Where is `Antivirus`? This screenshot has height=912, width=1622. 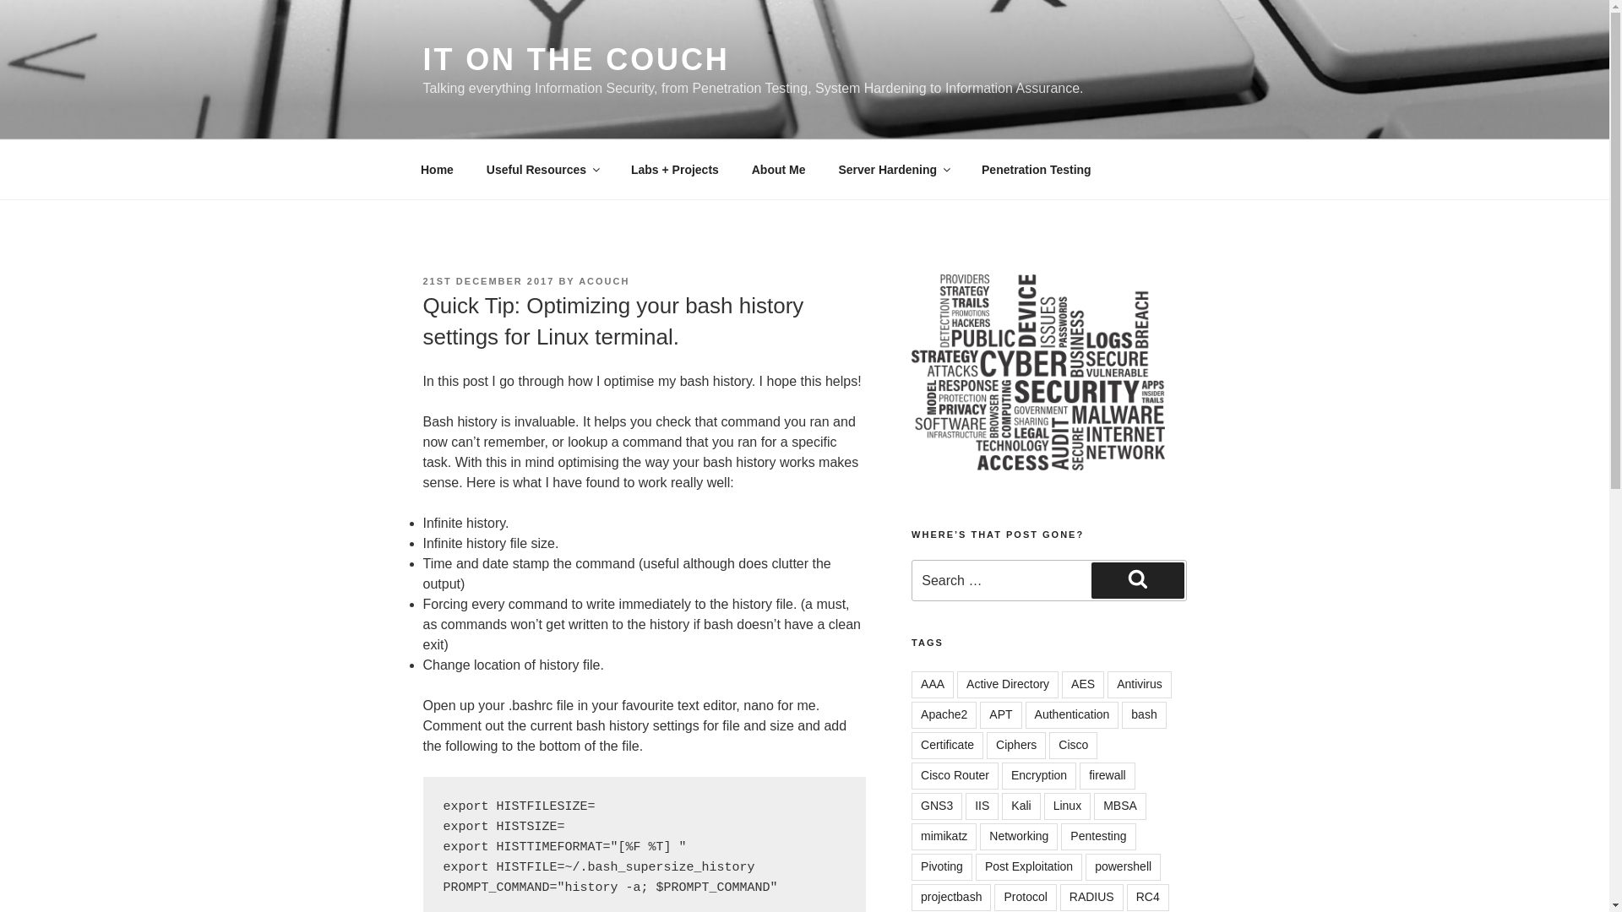 Antivirus is located at coordinates (1139, 684).